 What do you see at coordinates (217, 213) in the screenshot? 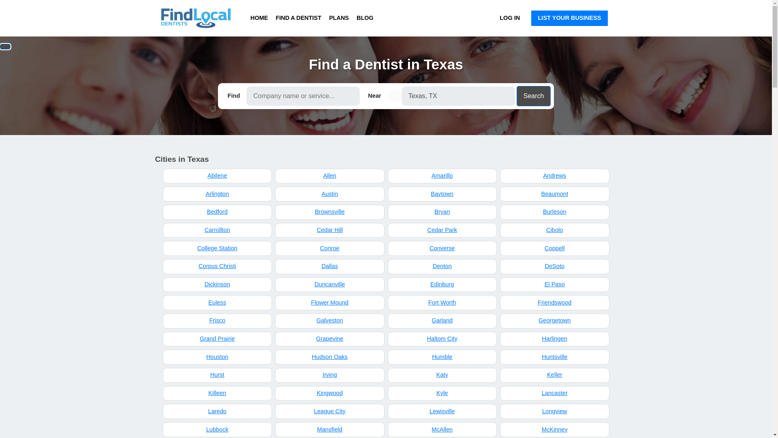
I see `Bedford` at bounding box center [217, 213].